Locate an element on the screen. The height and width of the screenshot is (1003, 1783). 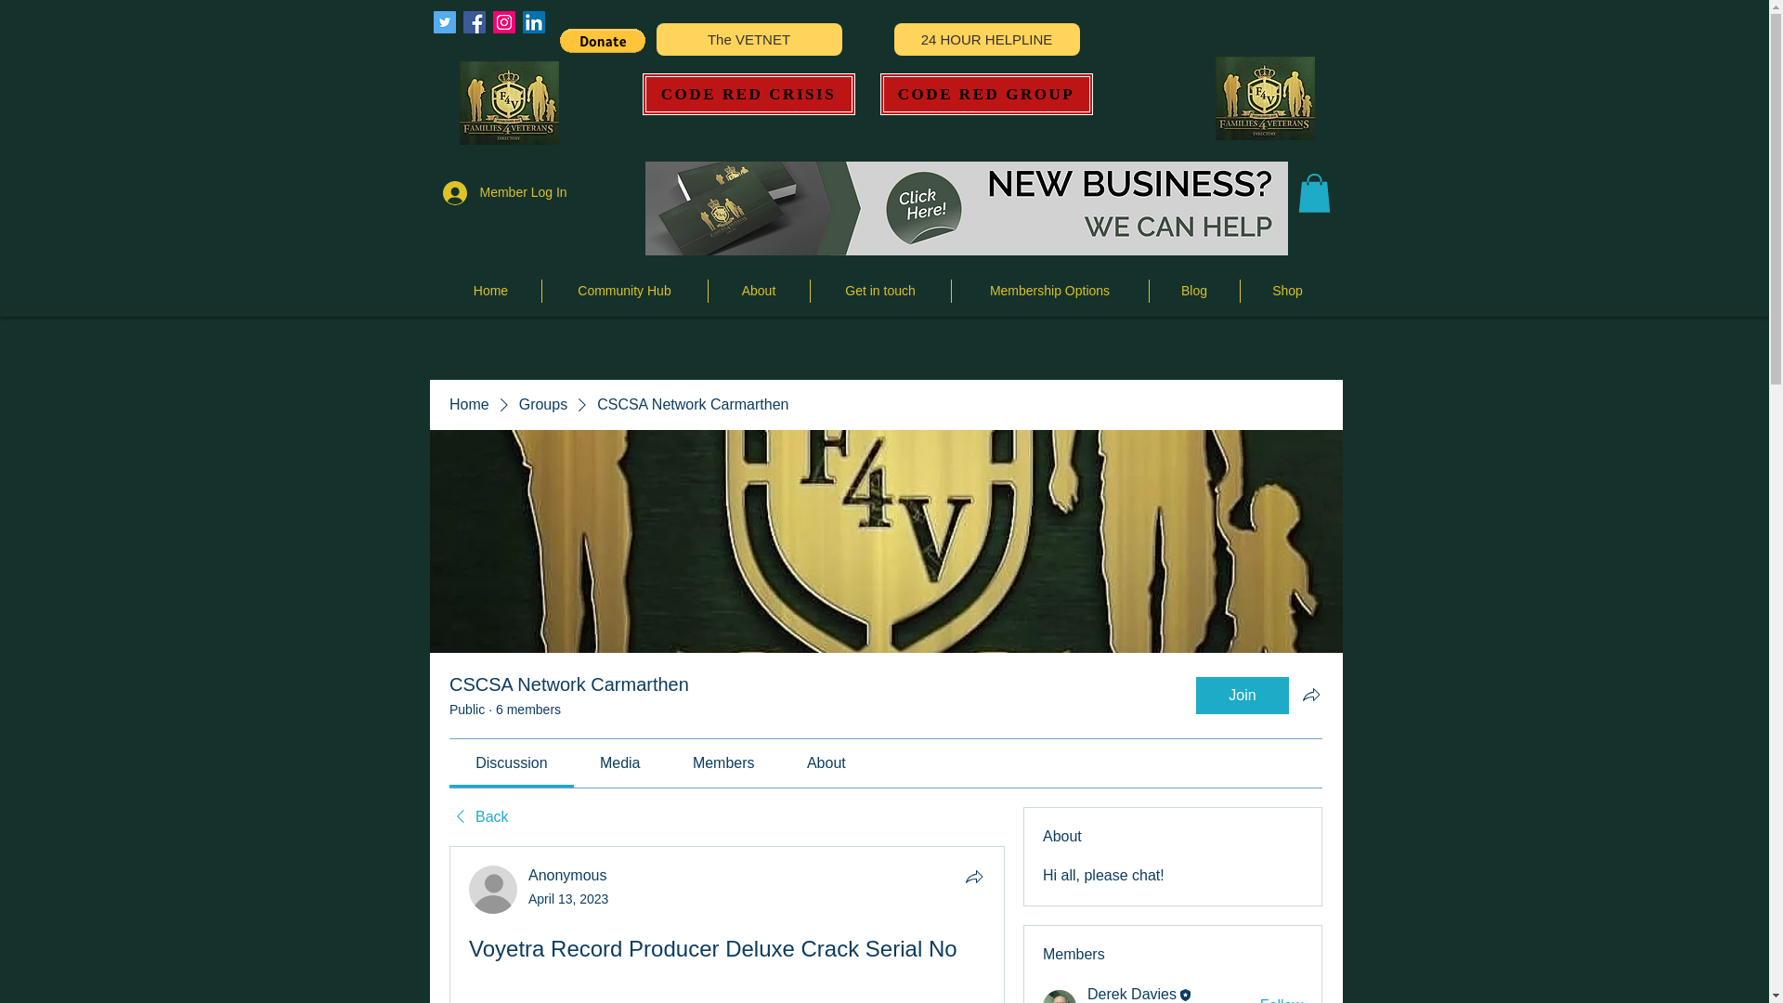
CODE RED GROUP is located at coordinates (986, 94).